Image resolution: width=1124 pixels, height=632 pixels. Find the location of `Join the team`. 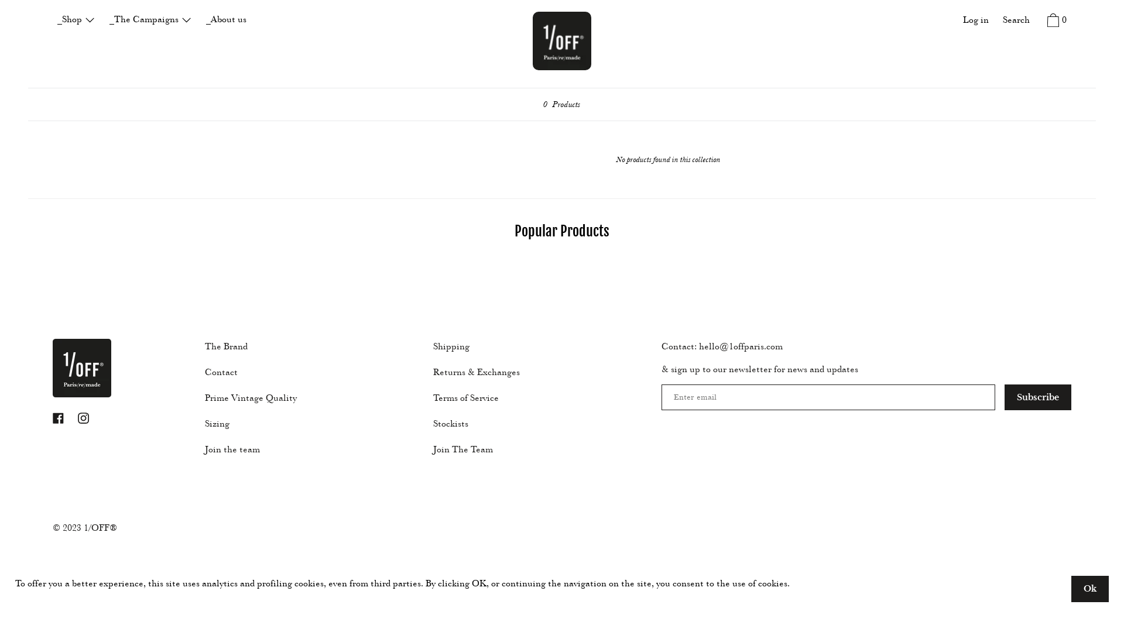

Join the team is located at coordinates (232, 449).